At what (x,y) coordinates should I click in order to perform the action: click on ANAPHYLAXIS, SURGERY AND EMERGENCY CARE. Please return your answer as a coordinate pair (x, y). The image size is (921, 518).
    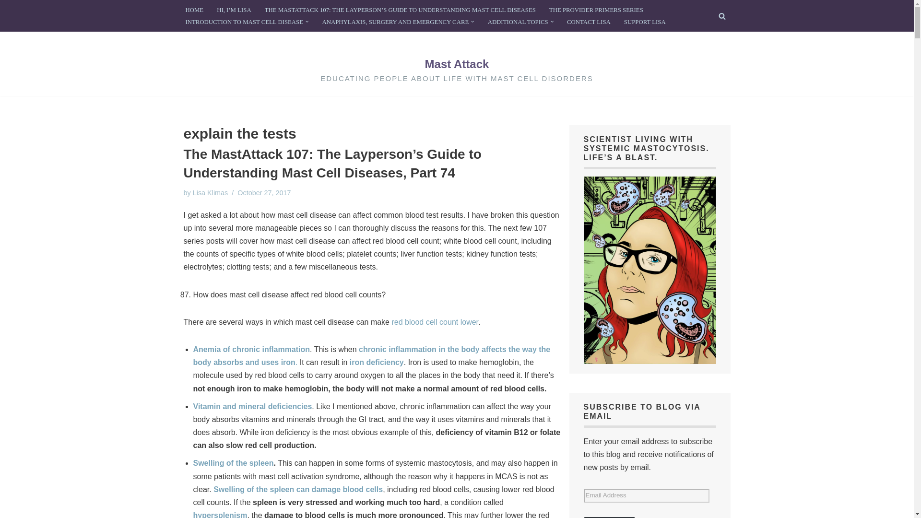
    Looking at the image, I should click on (395, 22).